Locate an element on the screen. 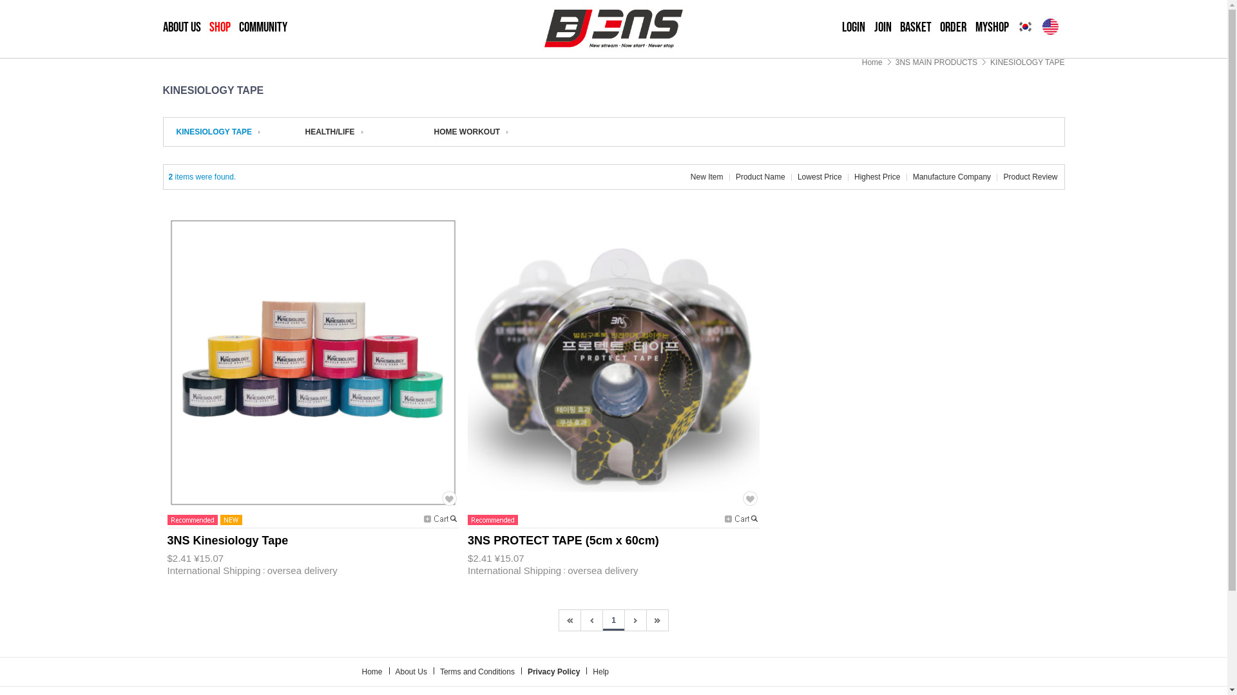 The width and height of the screenshot is (1237, 695). HEALTH/LIFE is located at coordinates (334, 132).